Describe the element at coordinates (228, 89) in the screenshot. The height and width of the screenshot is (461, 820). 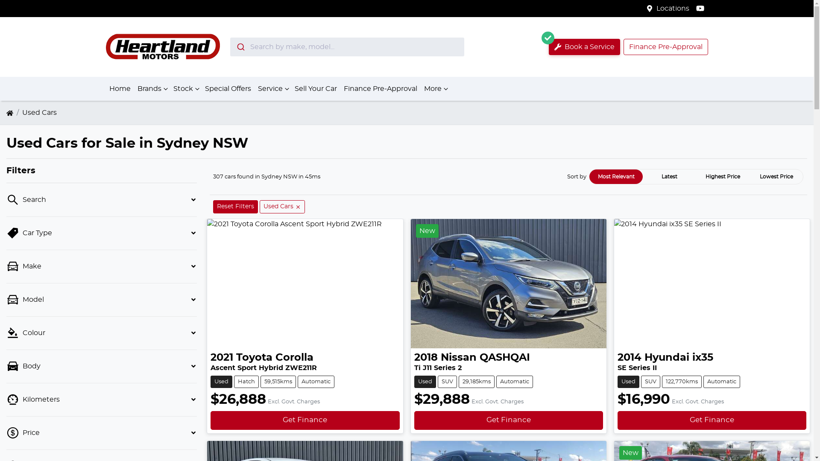
I see `Special Offers` at that location.